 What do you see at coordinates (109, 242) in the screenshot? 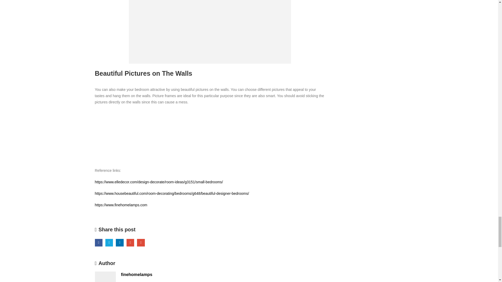
I see `Twitter` at bounding box center [109, 242].